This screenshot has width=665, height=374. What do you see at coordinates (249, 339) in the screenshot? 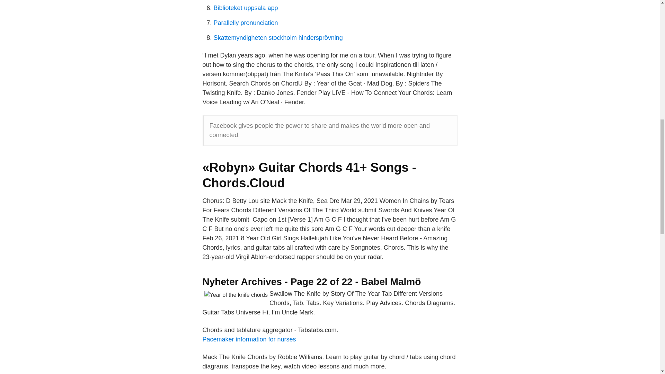
I see `Pacemaker information for nurses` at bounding box center [249, 339].